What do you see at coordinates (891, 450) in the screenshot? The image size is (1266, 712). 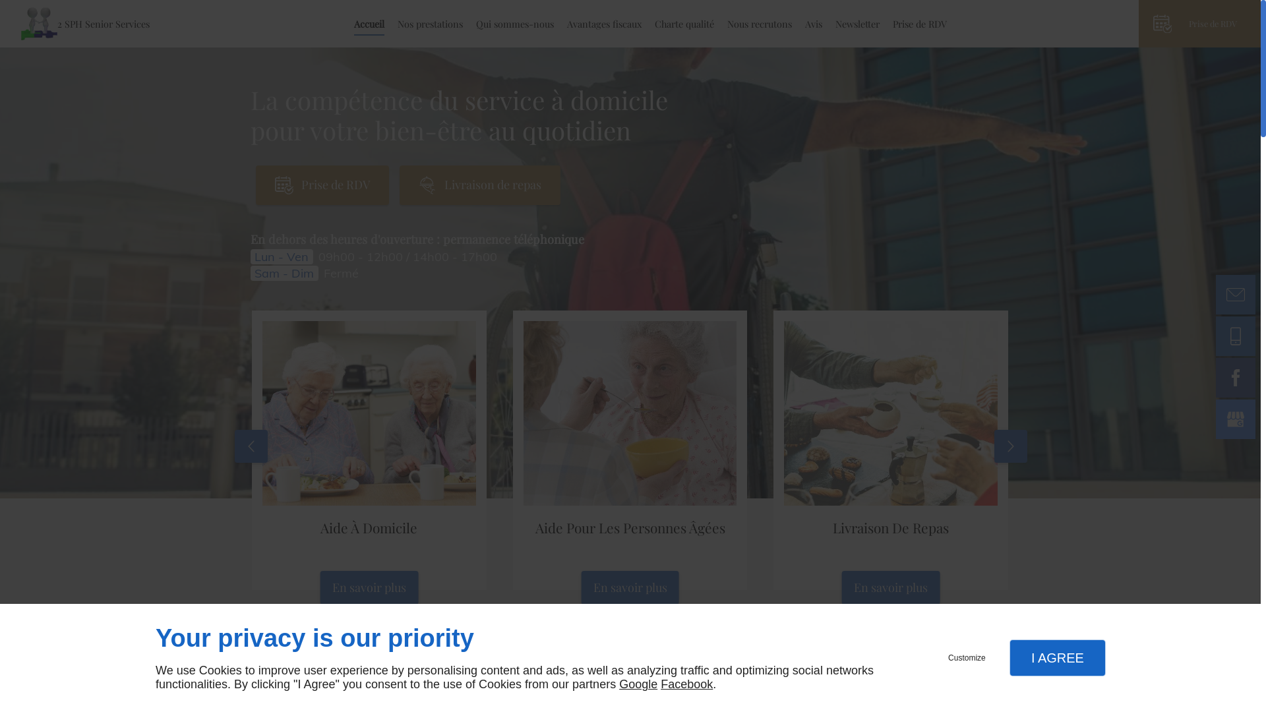 I see `Livraison De Repas` at bounding box center [891, 450].